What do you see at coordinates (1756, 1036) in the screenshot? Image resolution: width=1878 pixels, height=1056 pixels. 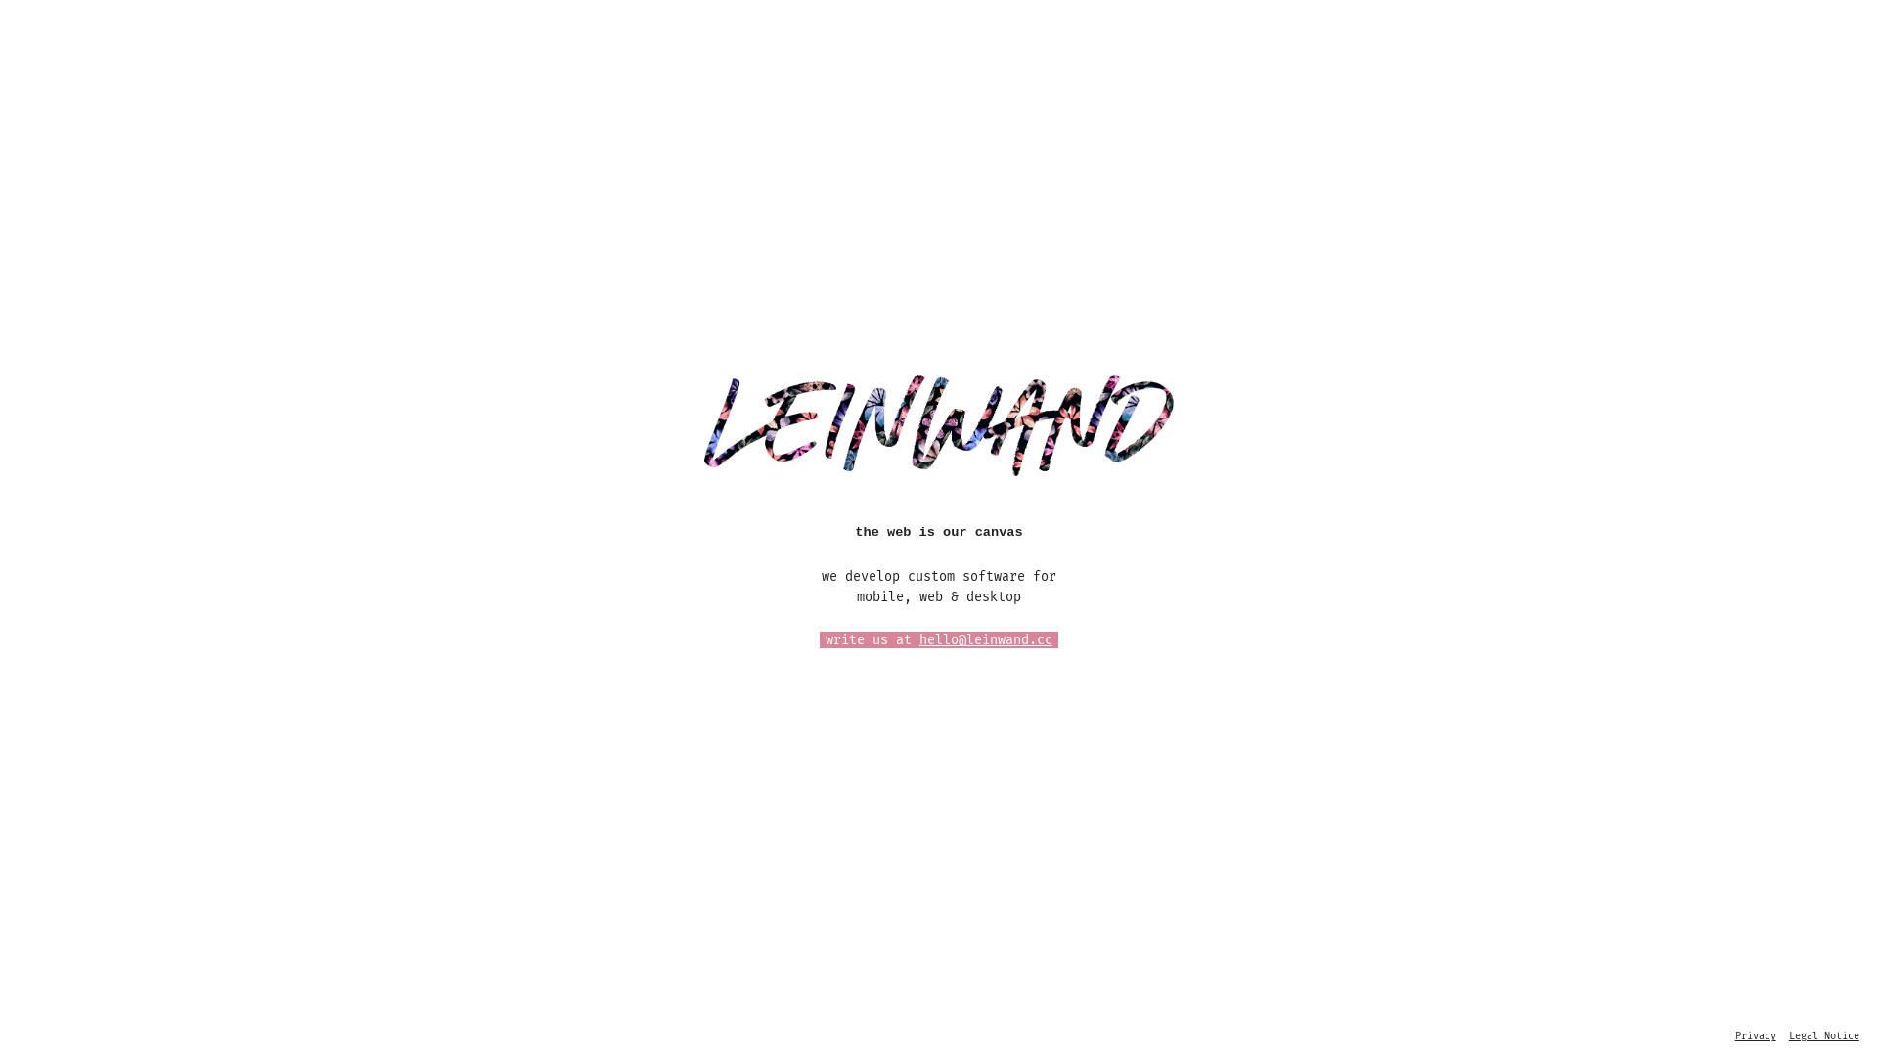 I see `Privacy` at bounding box center [1756, 1036].